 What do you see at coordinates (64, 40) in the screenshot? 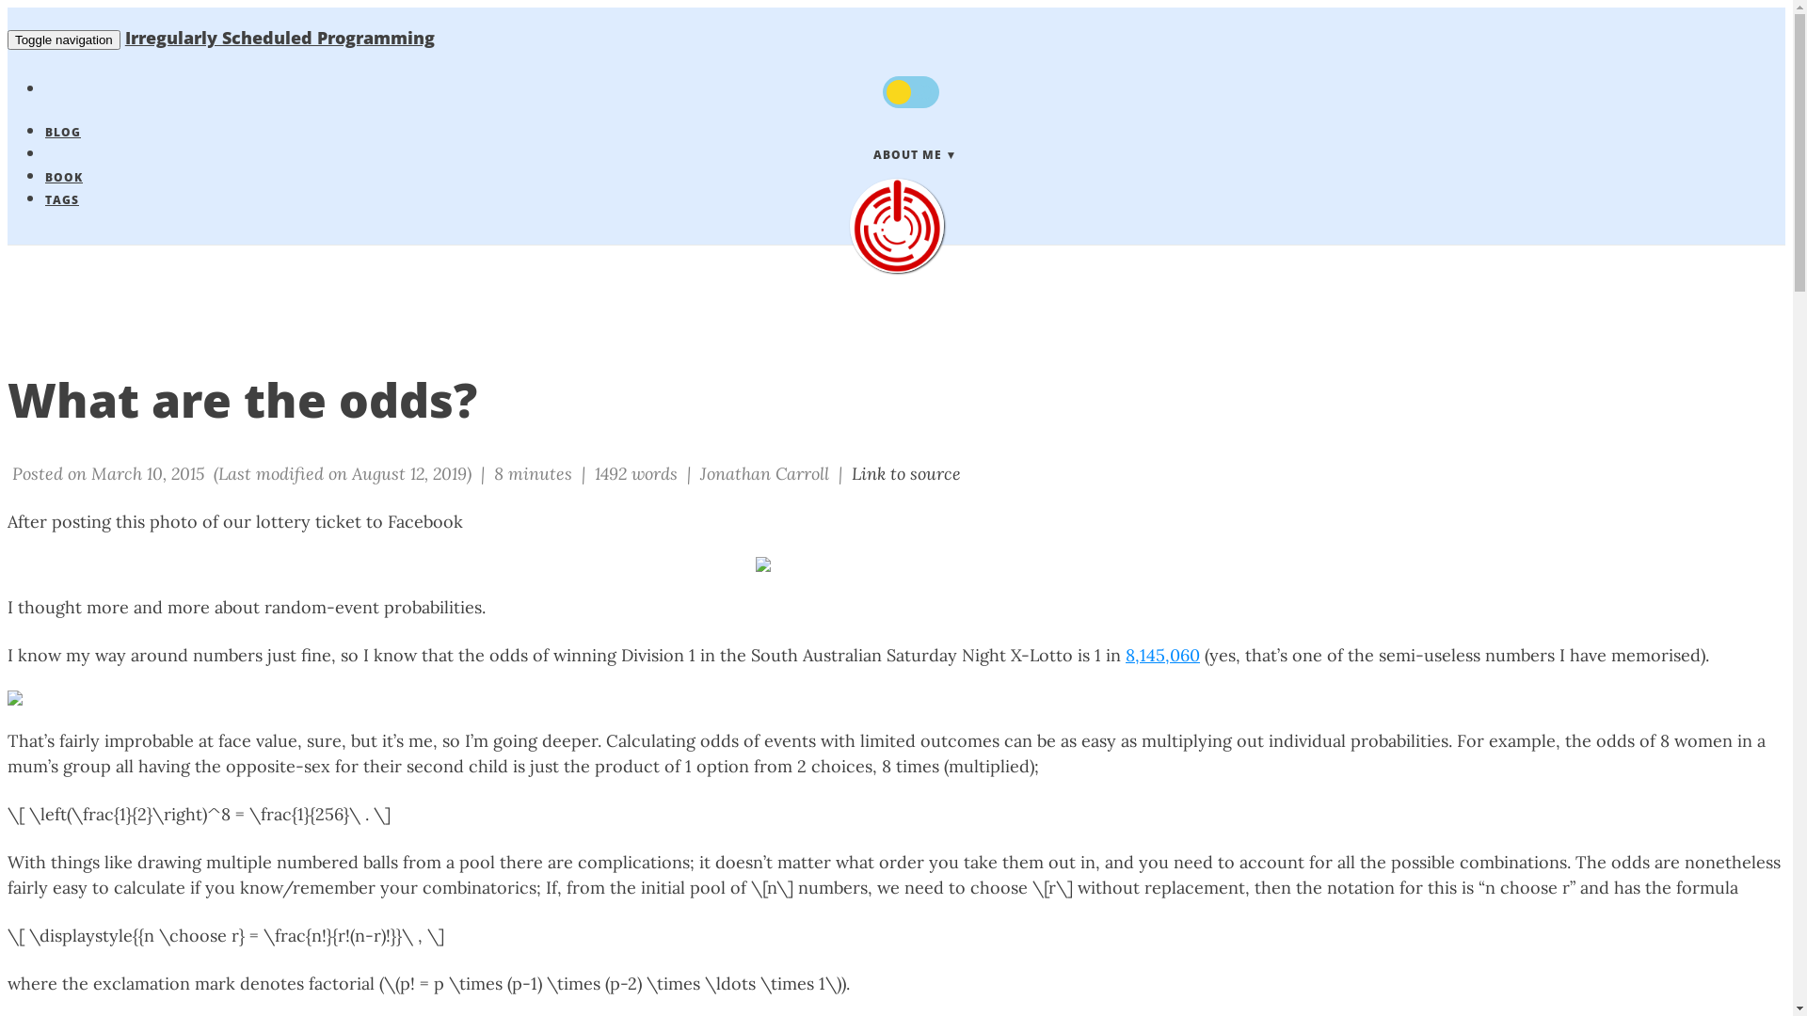
I see `Toggle navigation` at bounding box center [64, 40].